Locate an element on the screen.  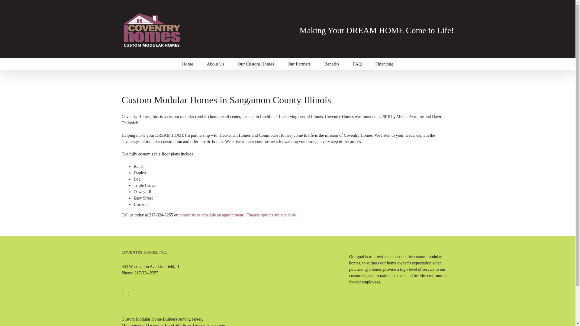
Our Custom Homes is located at coordinates (256, 64).